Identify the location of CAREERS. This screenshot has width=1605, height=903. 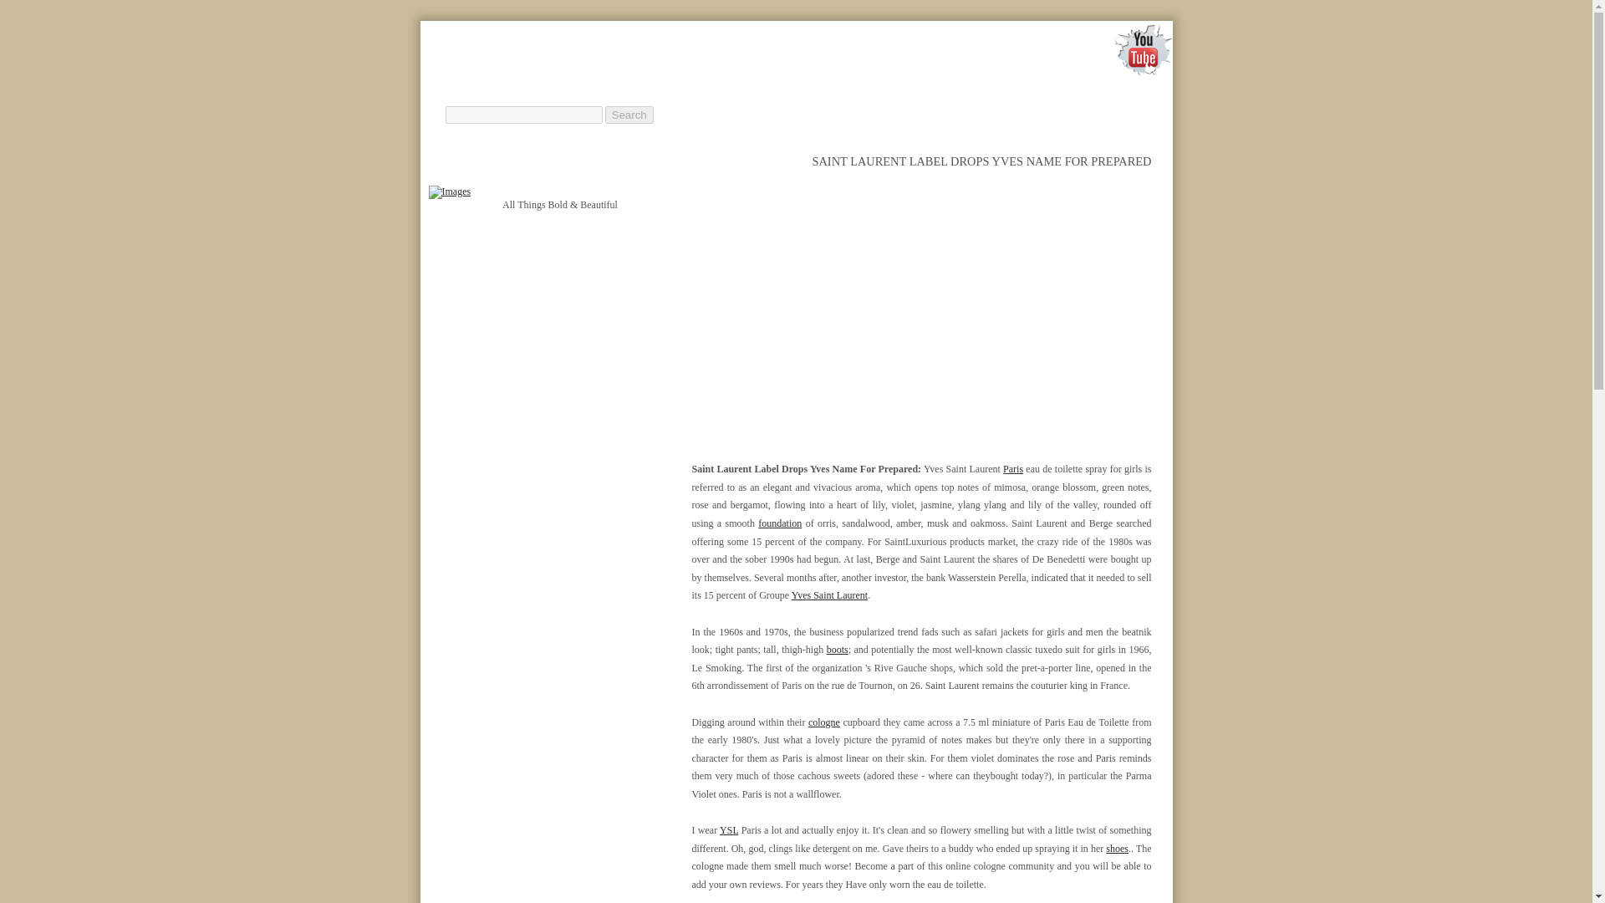
(976, 92).